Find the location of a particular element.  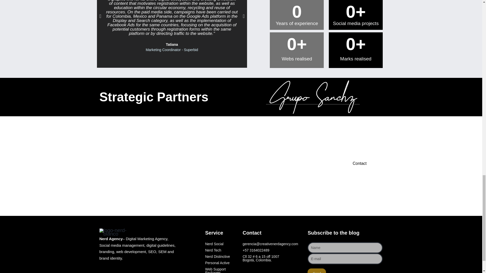

Personal Active is located at coordinates (221, 263).